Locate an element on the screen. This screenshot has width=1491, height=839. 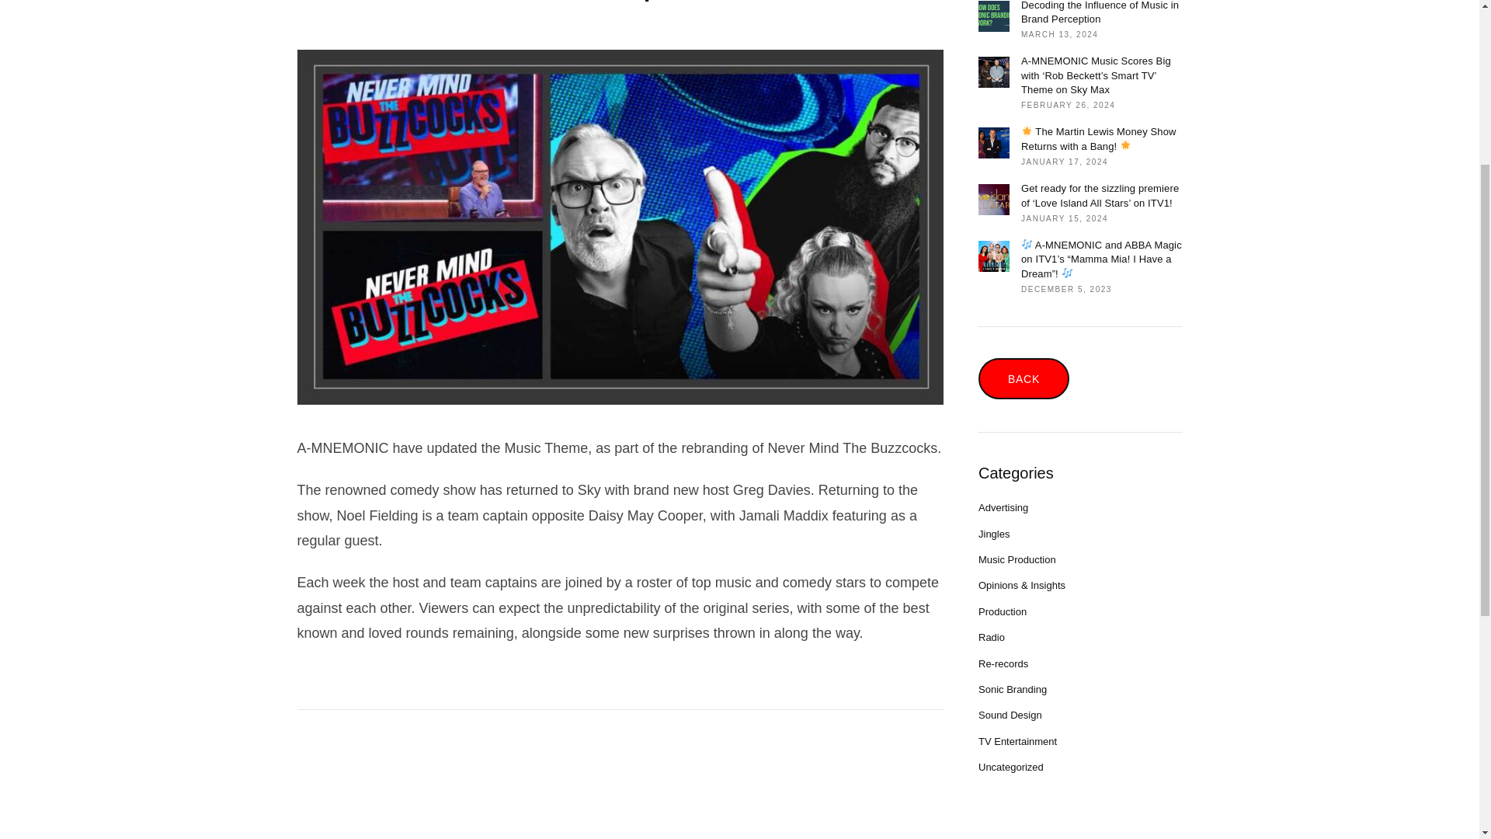
The Martin Lewis Money Show Returns with a Bang! is located at coordinates (1101, 138).